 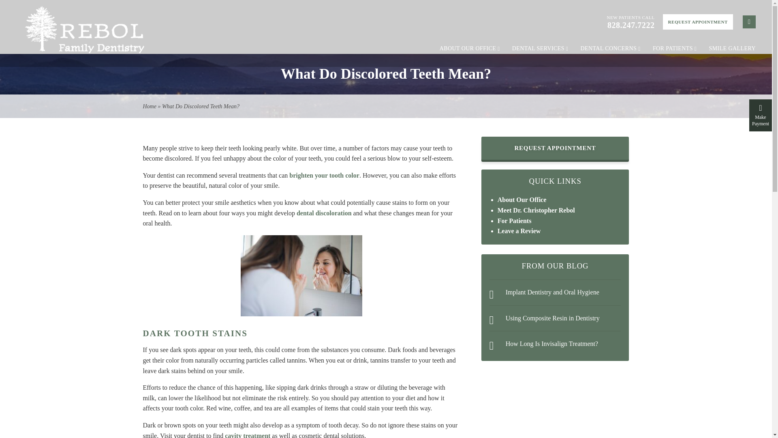 I want to click on ABOUT OUR OFFICE, so click(x=470, y=49).